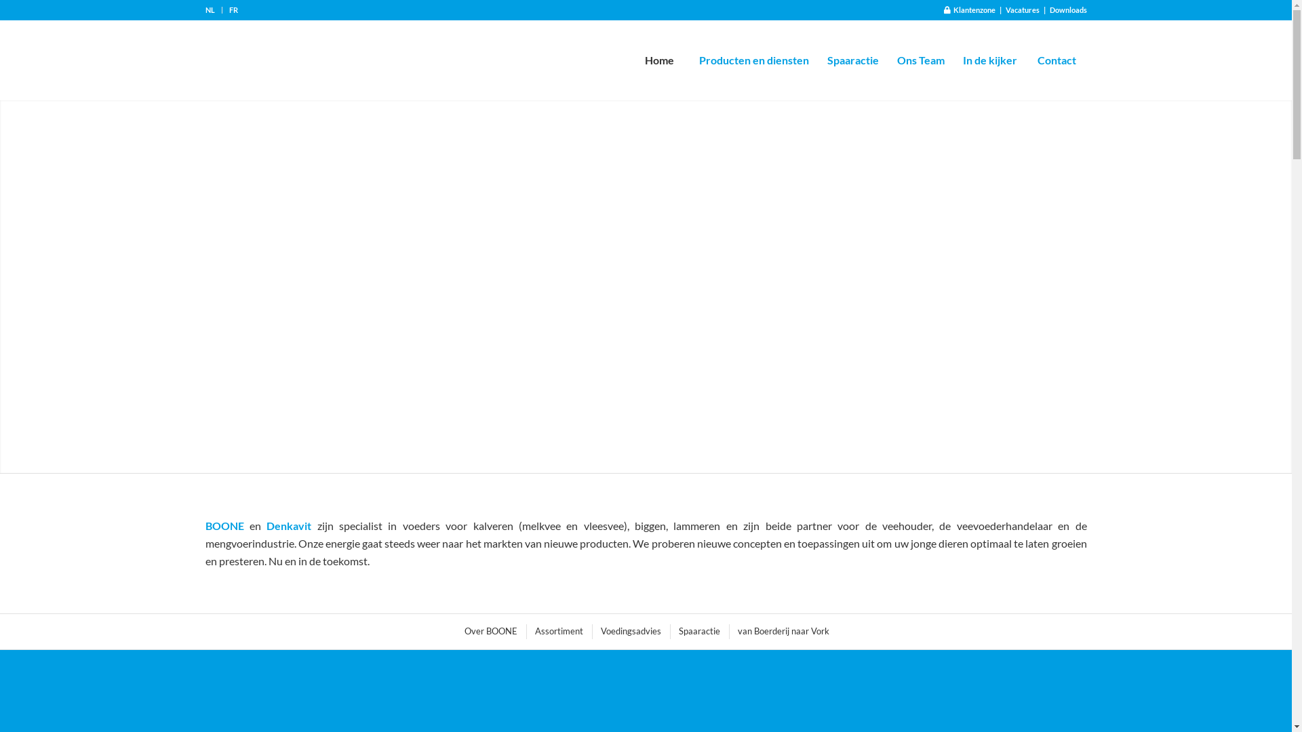  I want to click on Home, so click(658, 60).